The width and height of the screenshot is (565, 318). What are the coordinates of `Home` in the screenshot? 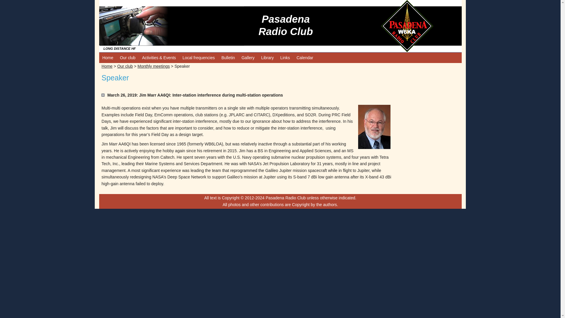 It's located at (107, 66).